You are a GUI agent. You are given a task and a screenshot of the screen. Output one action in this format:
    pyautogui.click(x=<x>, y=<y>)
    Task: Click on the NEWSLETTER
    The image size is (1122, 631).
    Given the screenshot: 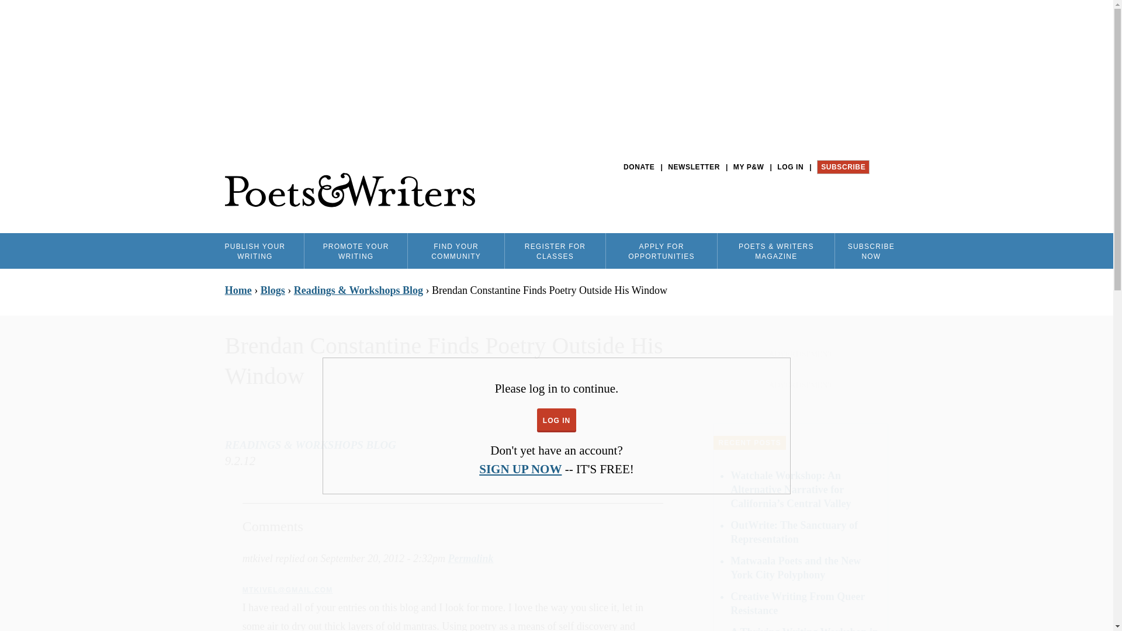 What is the action you would take?
    pyautogui.click(x=694, y=167)
    